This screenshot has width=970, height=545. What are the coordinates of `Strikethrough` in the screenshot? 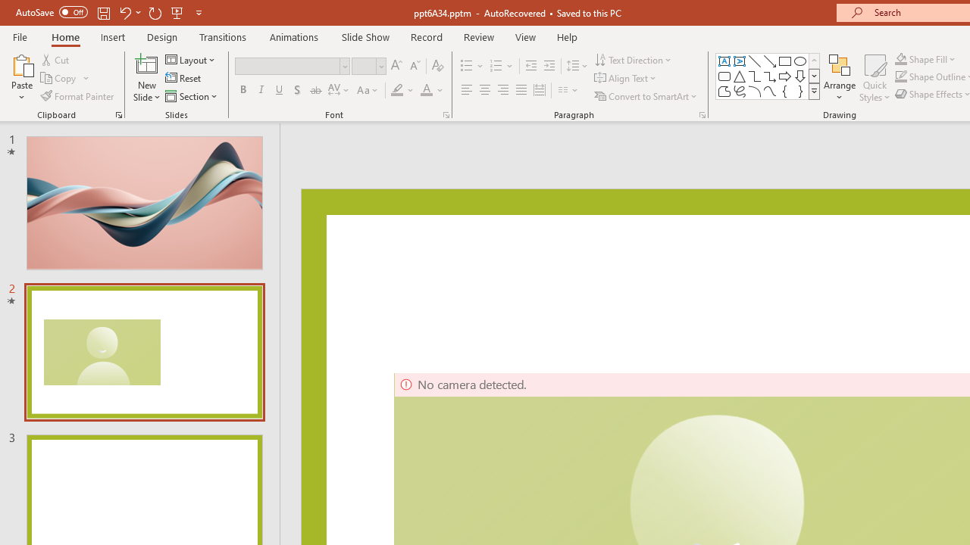 It's located at (315, 91).